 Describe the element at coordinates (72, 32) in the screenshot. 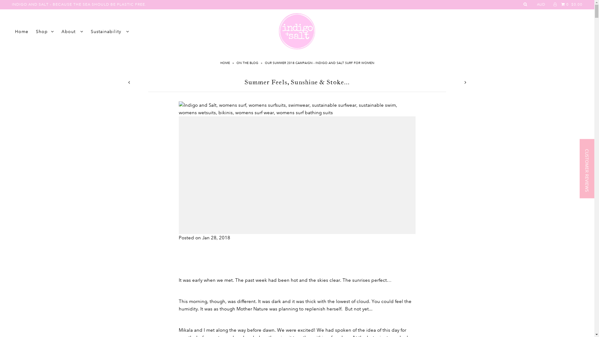

I see `About` at that location.